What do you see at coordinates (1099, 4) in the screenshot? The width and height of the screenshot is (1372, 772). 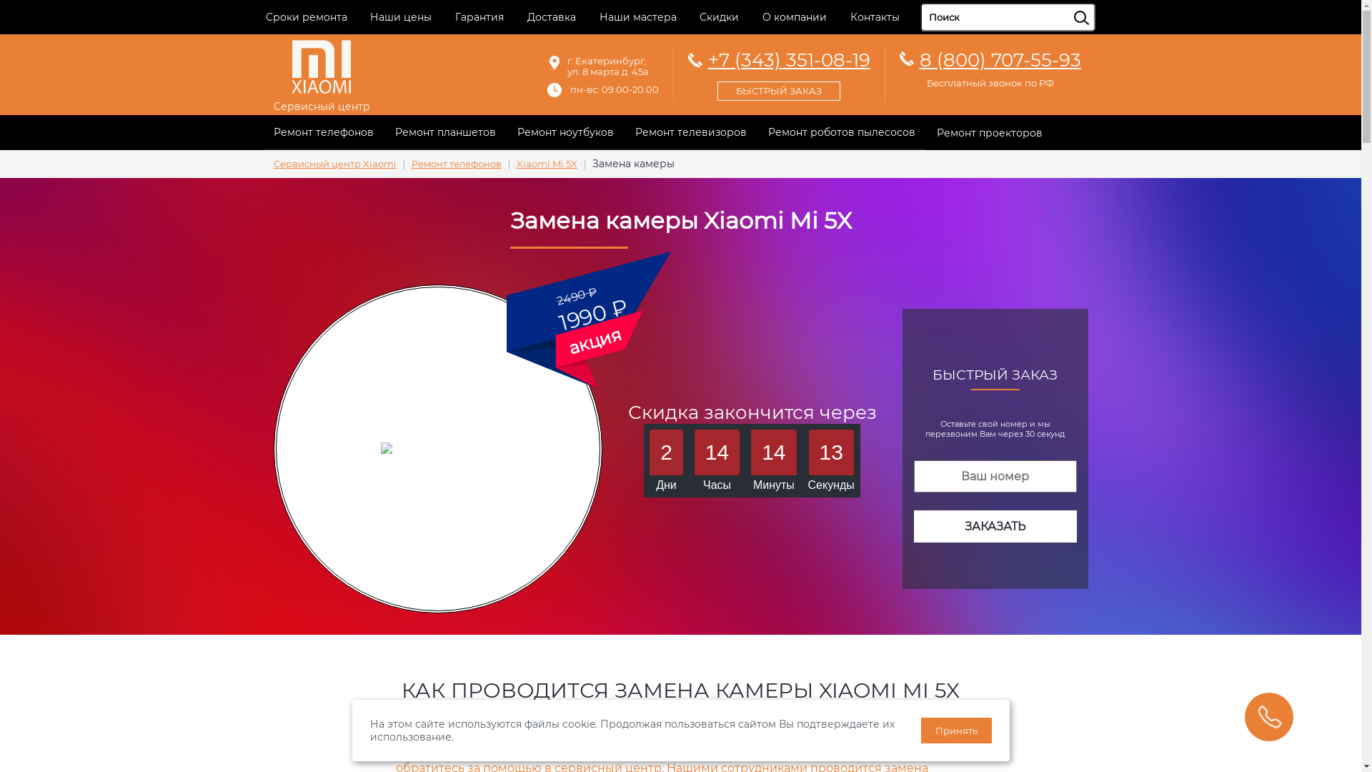 I see `sisea.search` at bounding box center [1099, 4].